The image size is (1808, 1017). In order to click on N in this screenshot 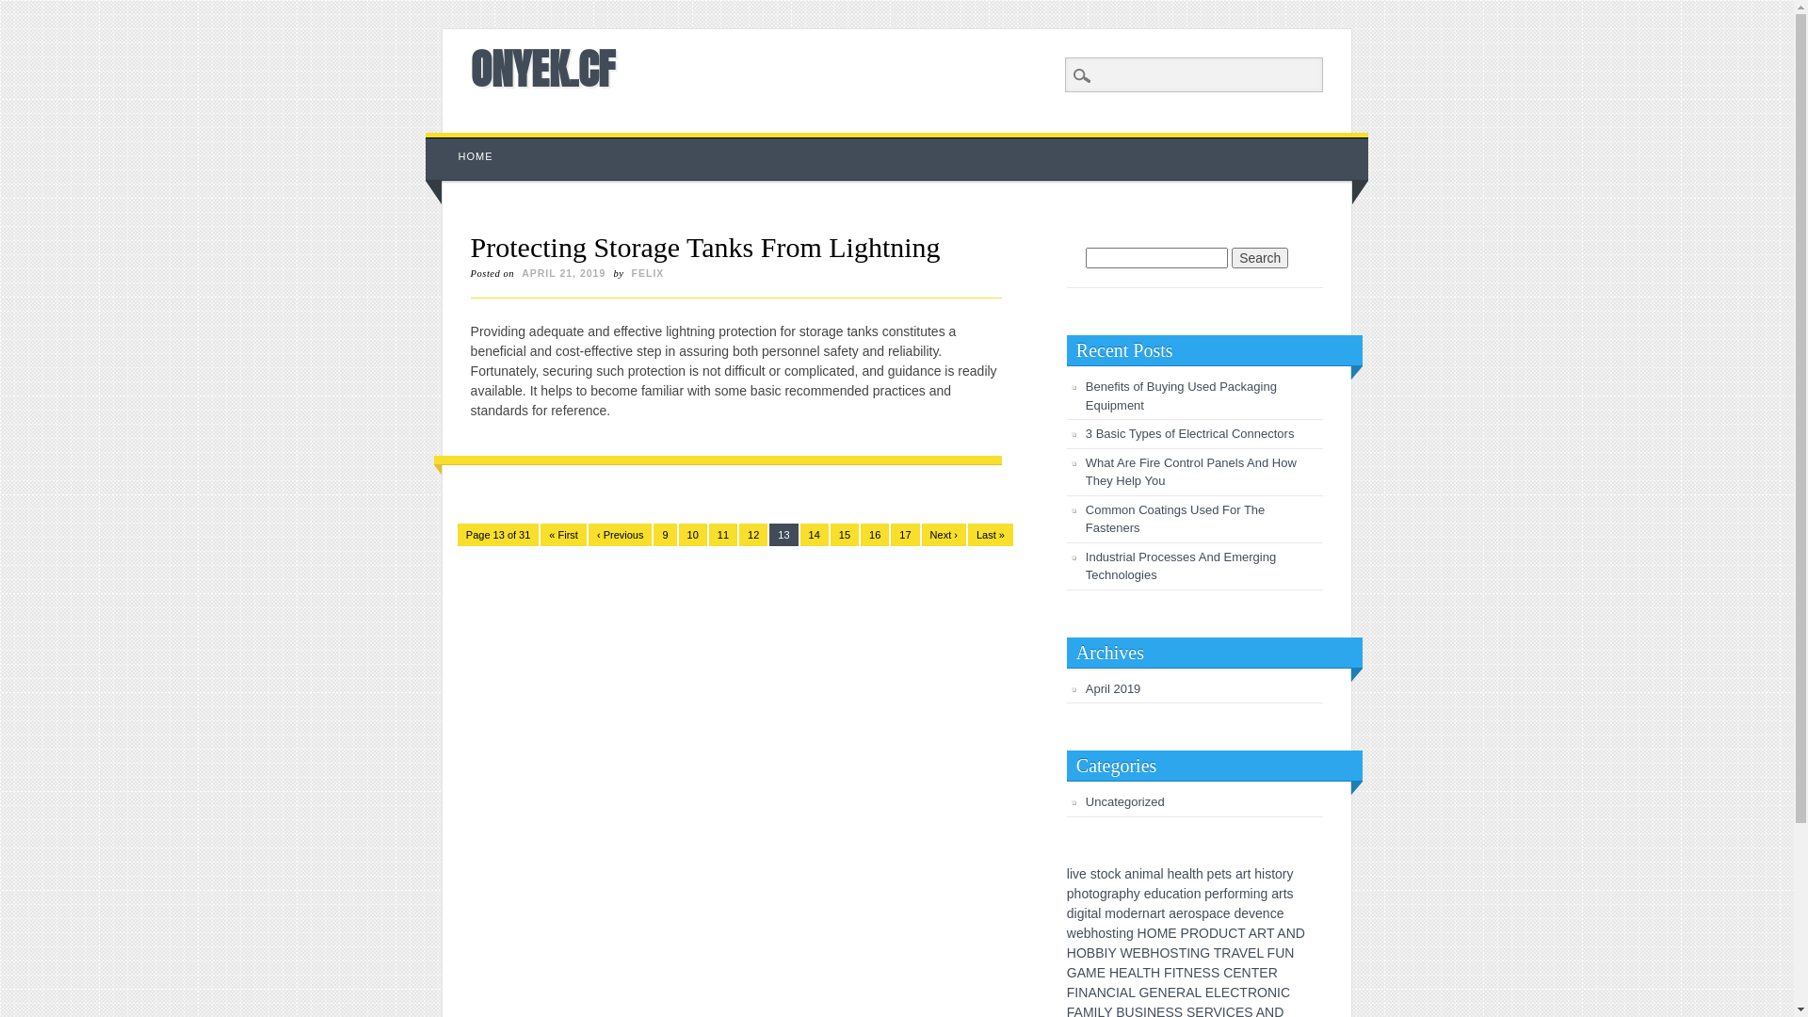, I will do `click(1272, 993)`.